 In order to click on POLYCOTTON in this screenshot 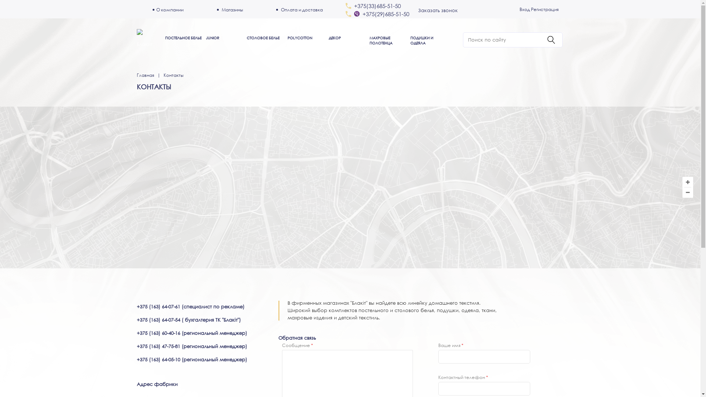, I will do `click(300, 38)`.